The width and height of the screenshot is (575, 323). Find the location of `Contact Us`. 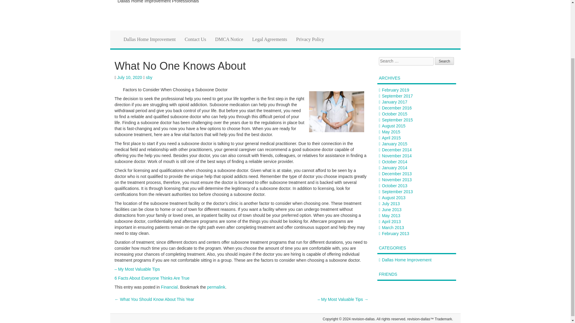

Contact Us is located at coordinates (196, 39).